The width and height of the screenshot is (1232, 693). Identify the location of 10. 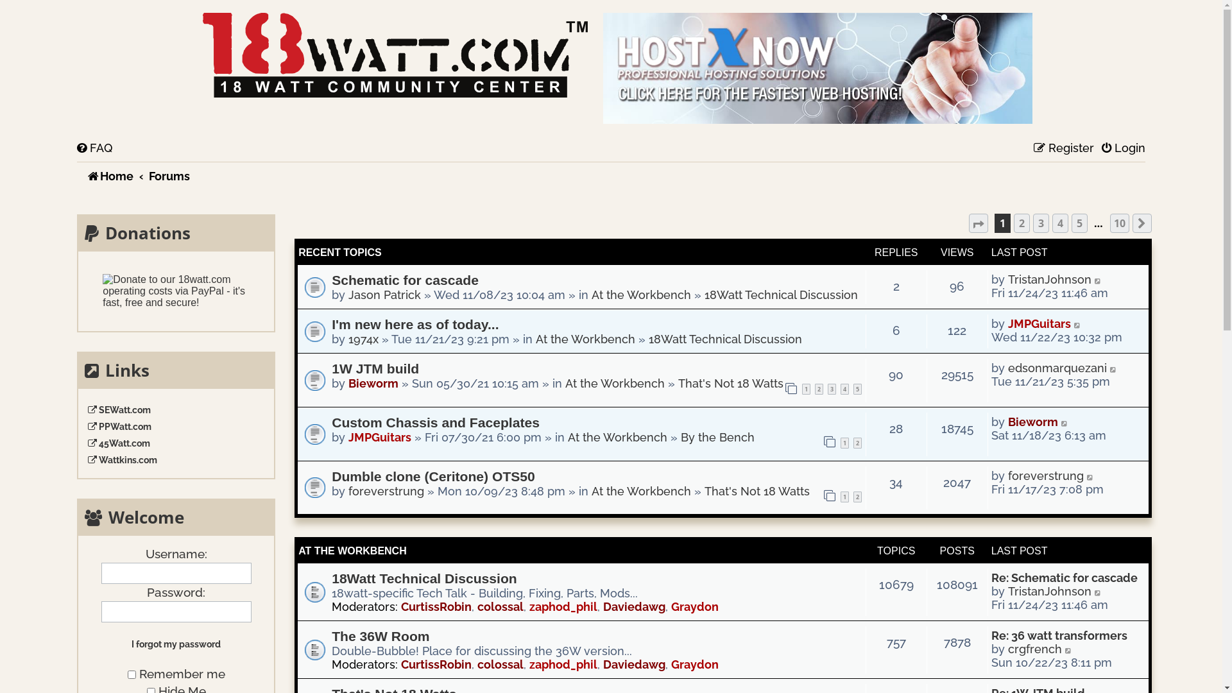
(1120, 223).